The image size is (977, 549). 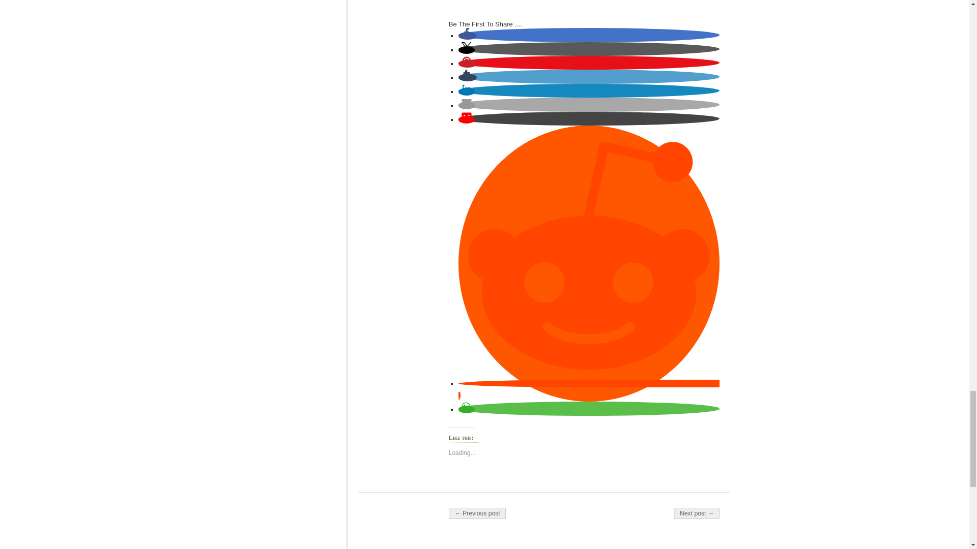 What do you see at coordinates (467, 36) in the screenshot?
I see `Share on Facebook` at bounding box center [467, 36].